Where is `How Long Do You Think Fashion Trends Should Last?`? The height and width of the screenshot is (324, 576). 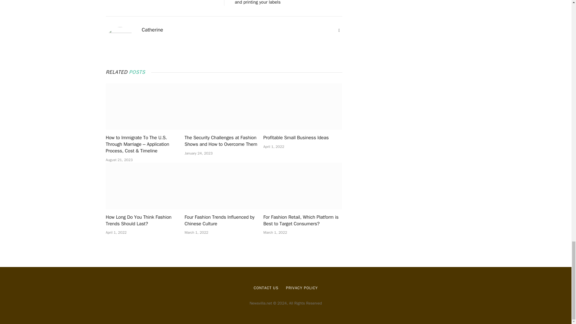
How Long Do You Think Fashion Trends Should Last? is located at coordinates (145, 221).